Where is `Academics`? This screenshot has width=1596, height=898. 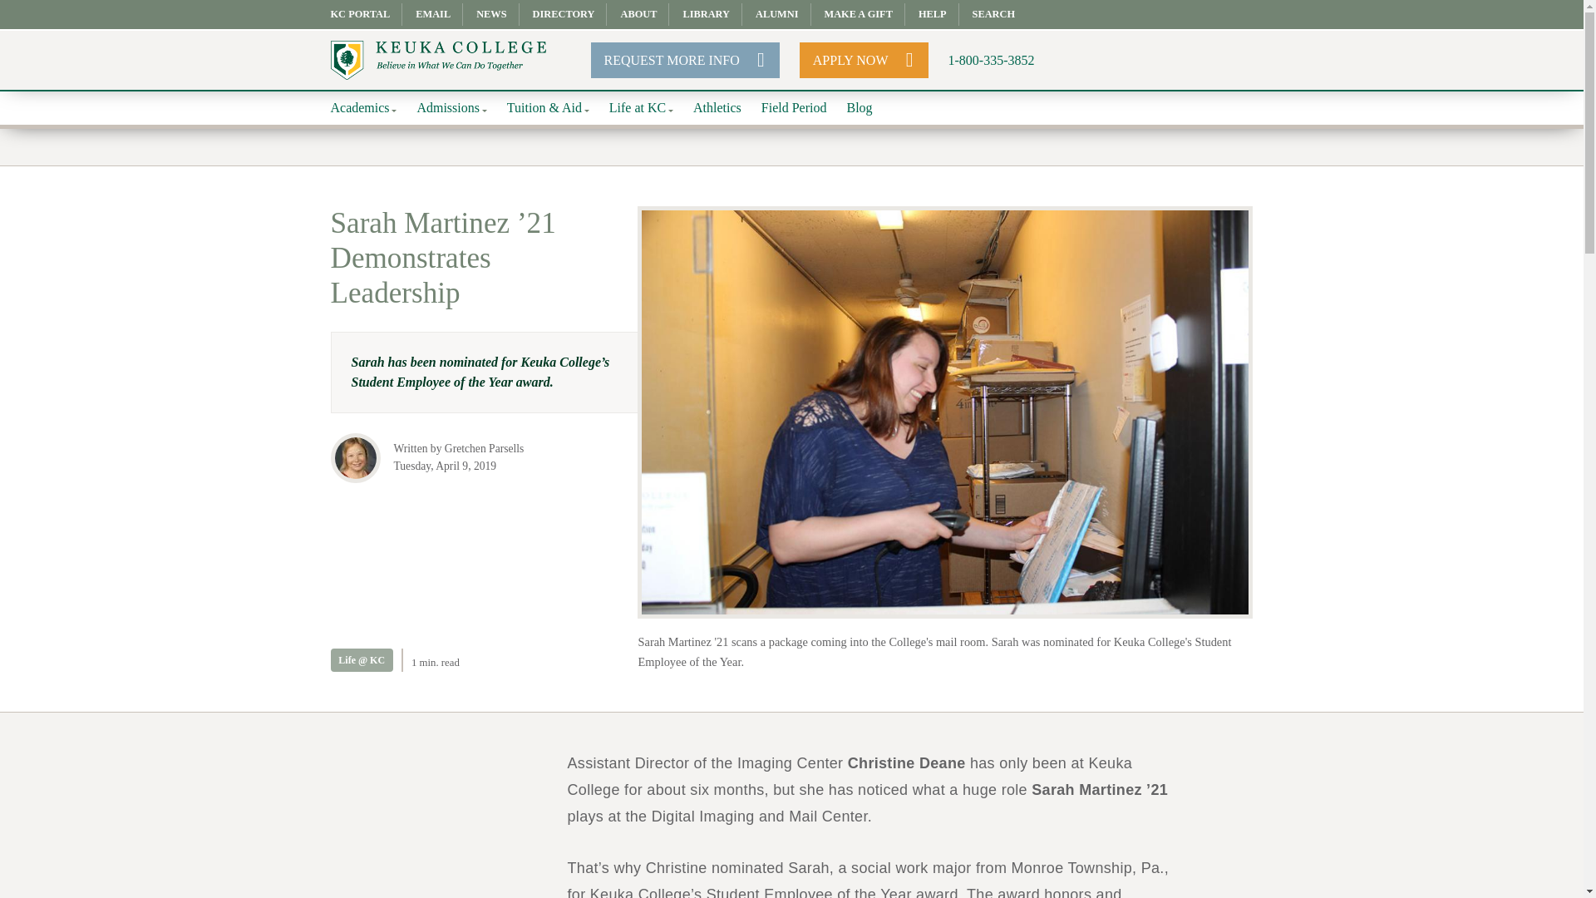 Academics is located at coordinates (364, 108).